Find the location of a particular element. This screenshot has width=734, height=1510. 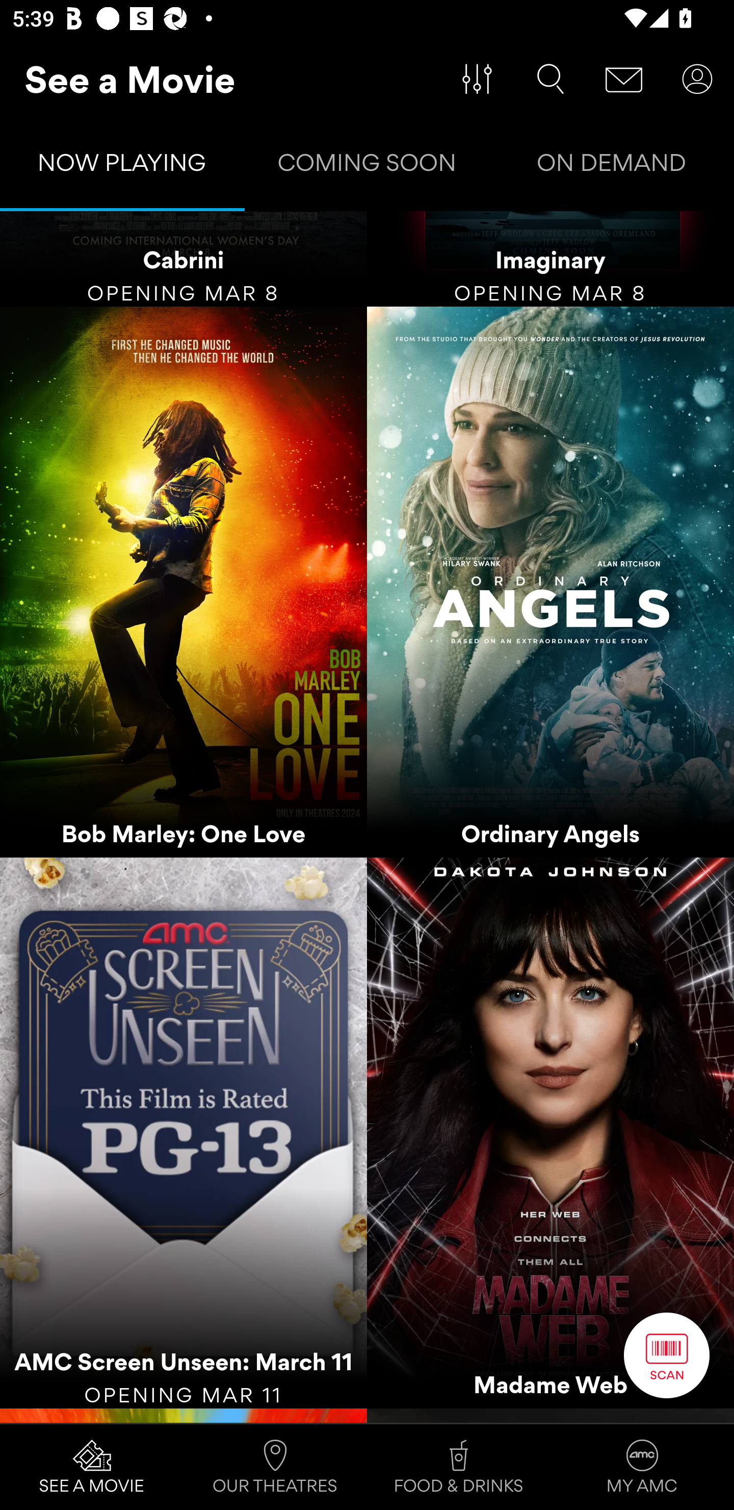

AMC Screen Unseen: March 11
OPENING MAR 11 is located at coordinates (183, 1133).